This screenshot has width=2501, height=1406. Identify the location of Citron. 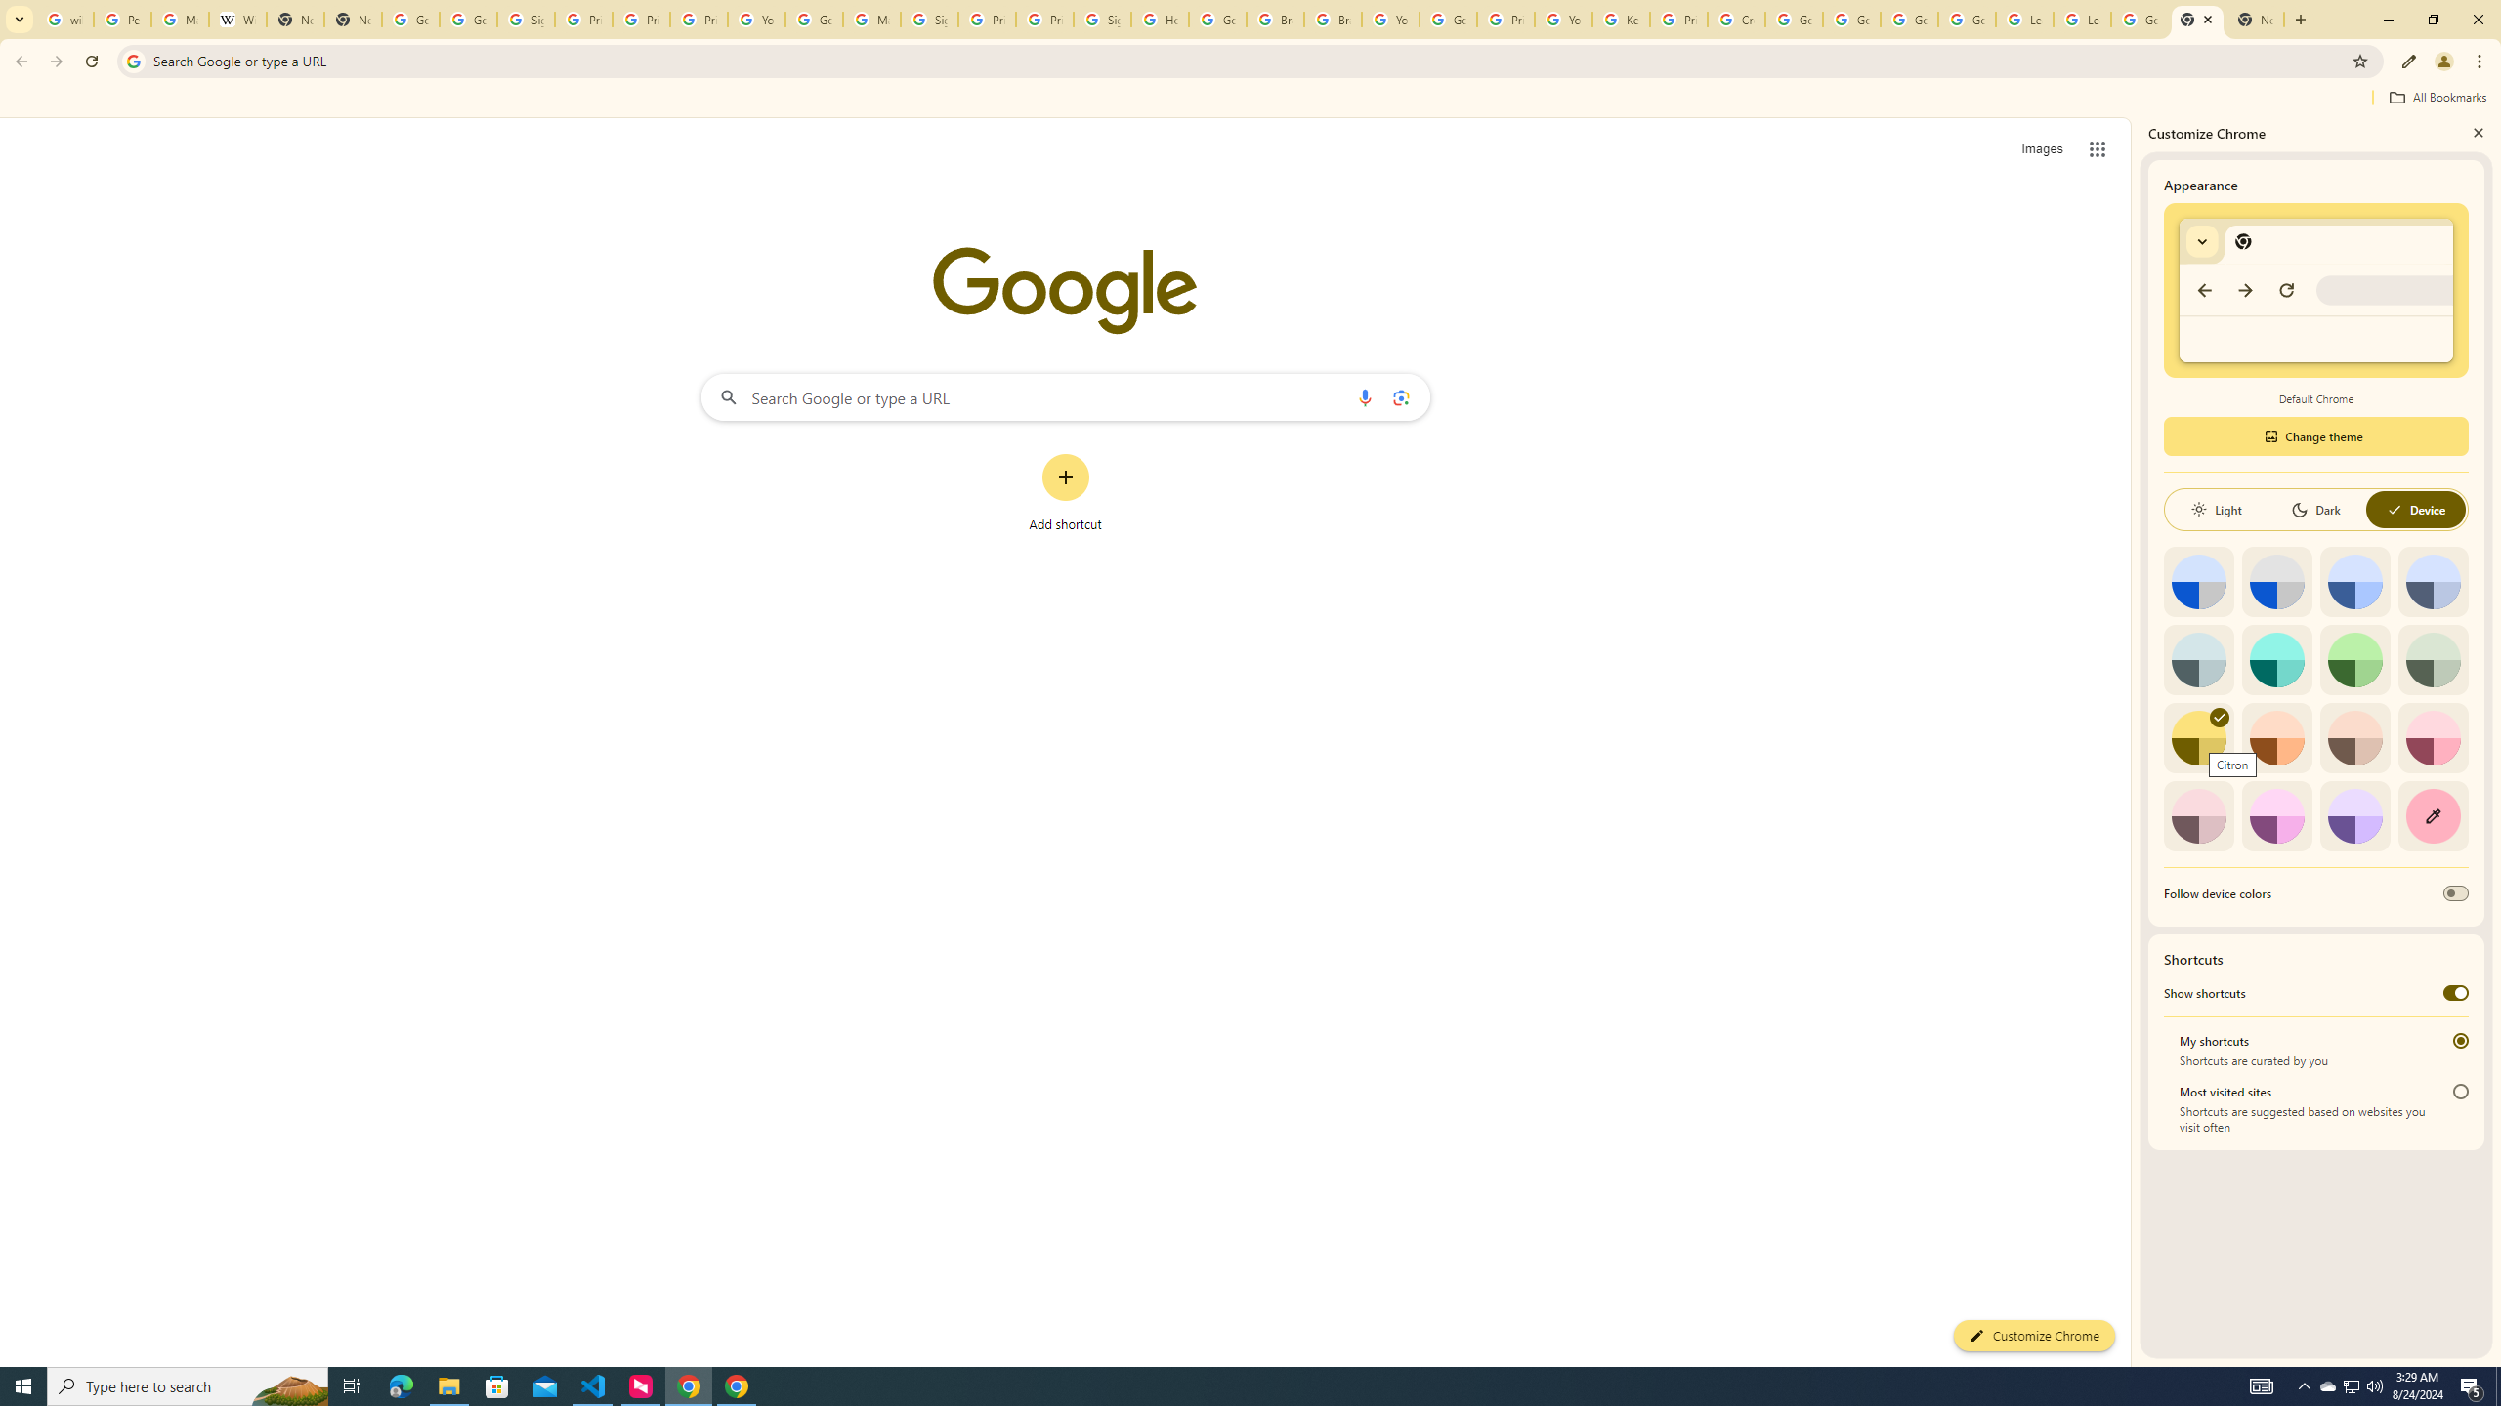
(2198, 738).